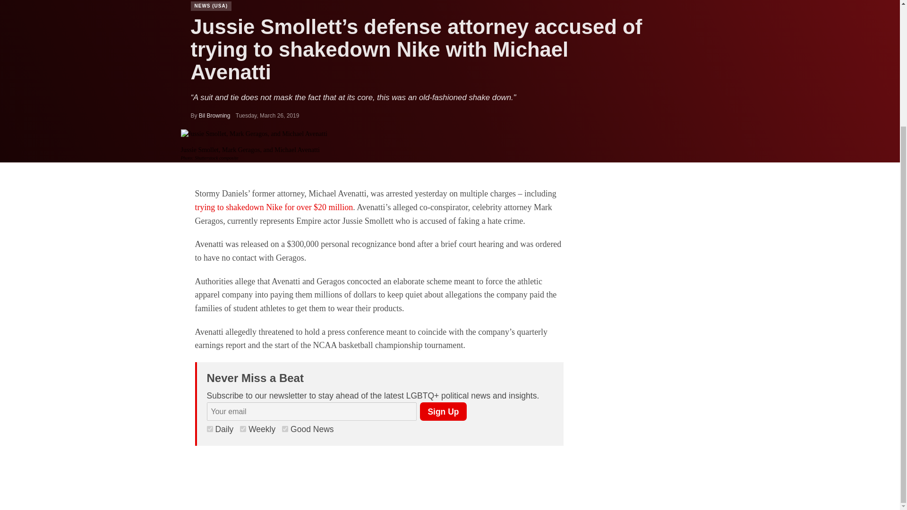  Describe the element at coordinates (210, 429) in the screenshot. I see `1920885` at that location.